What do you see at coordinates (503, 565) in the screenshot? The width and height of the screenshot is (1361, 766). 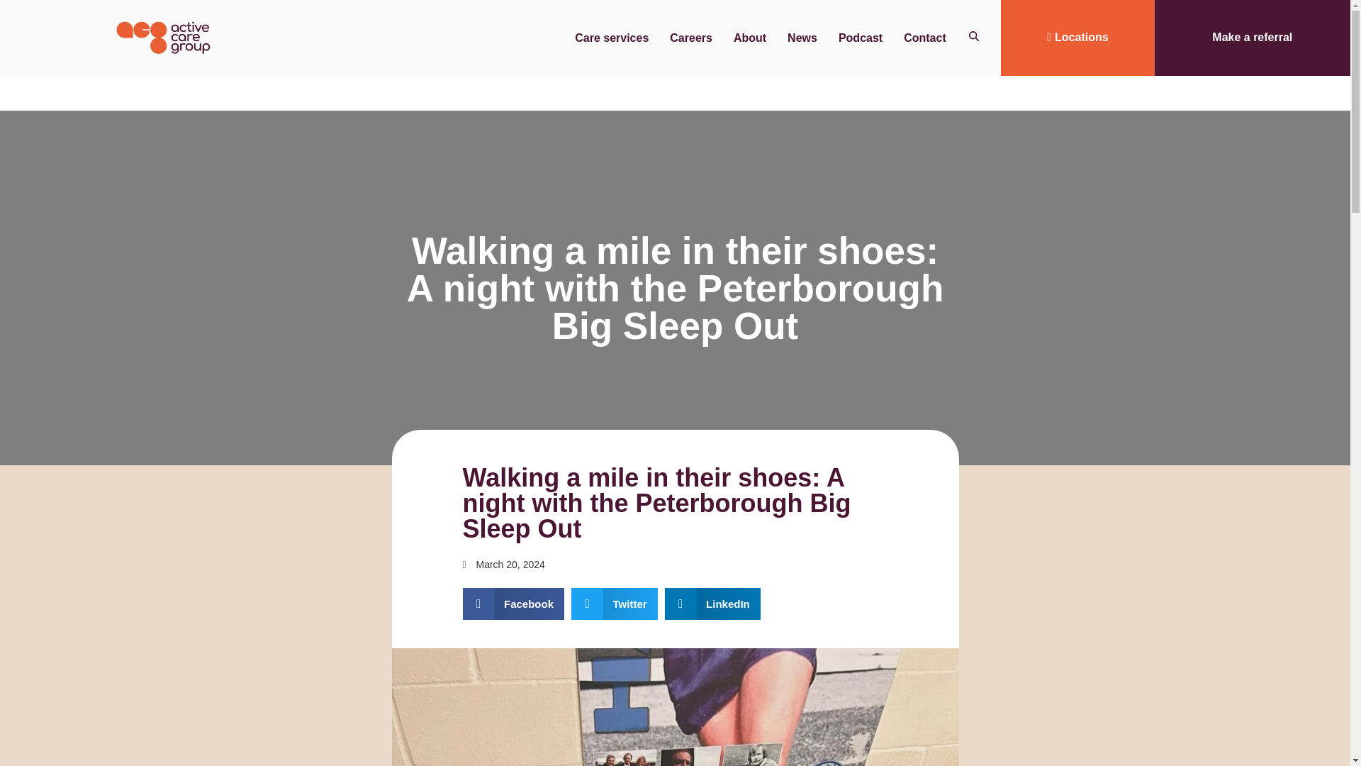 I see `March 20, 2024` at bounding box center [503, 565].